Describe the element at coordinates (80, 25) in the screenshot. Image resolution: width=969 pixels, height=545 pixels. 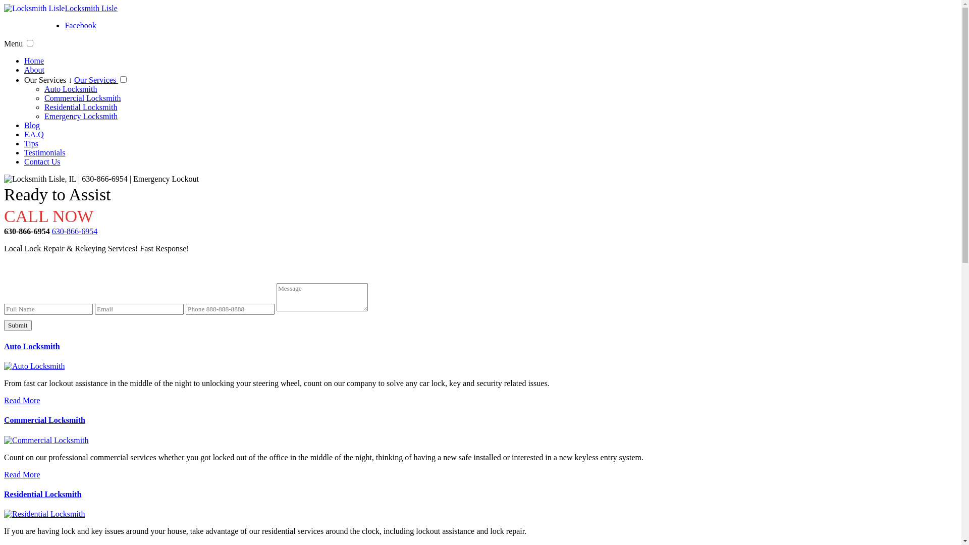
I see `Facebook` at that location.